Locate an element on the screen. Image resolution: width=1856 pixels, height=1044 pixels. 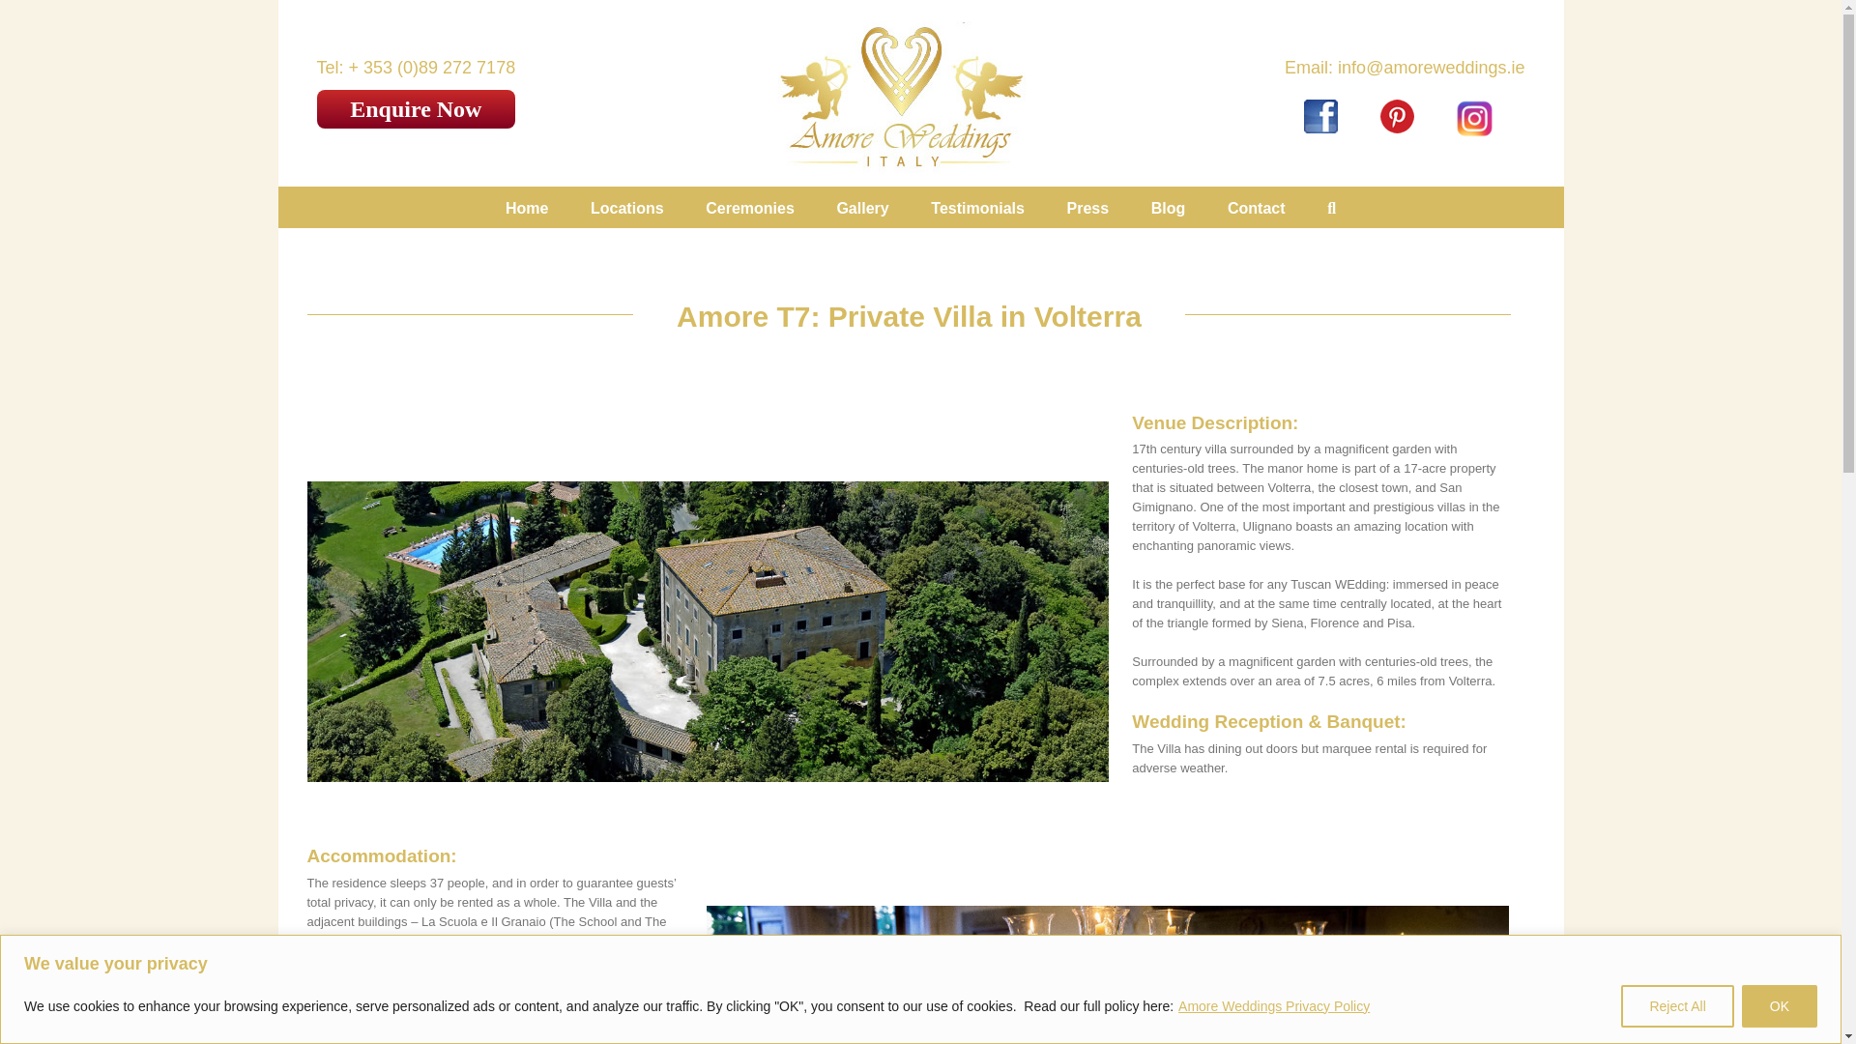
Ceremonies is located at coordinates (749, 207).